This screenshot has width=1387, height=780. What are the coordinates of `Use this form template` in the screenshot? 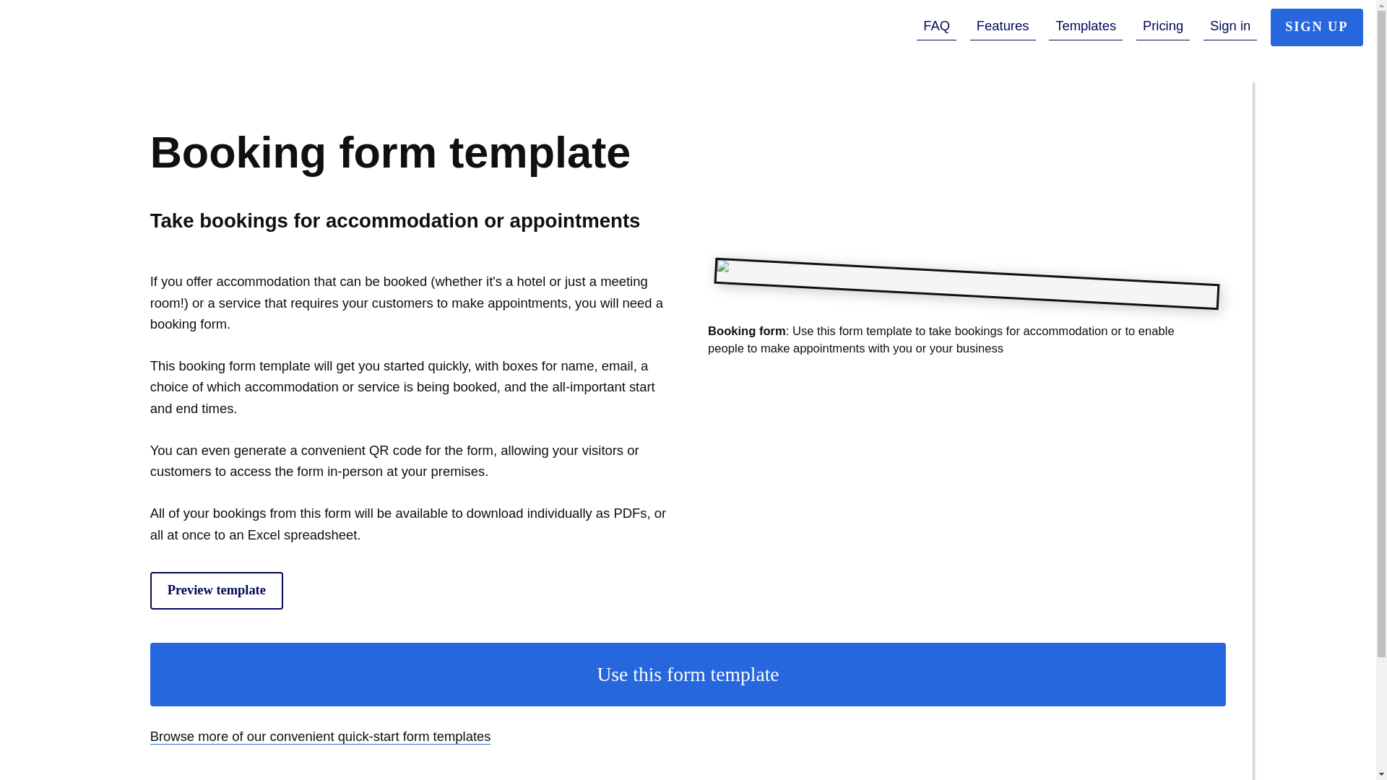 It's located at (688, 674).